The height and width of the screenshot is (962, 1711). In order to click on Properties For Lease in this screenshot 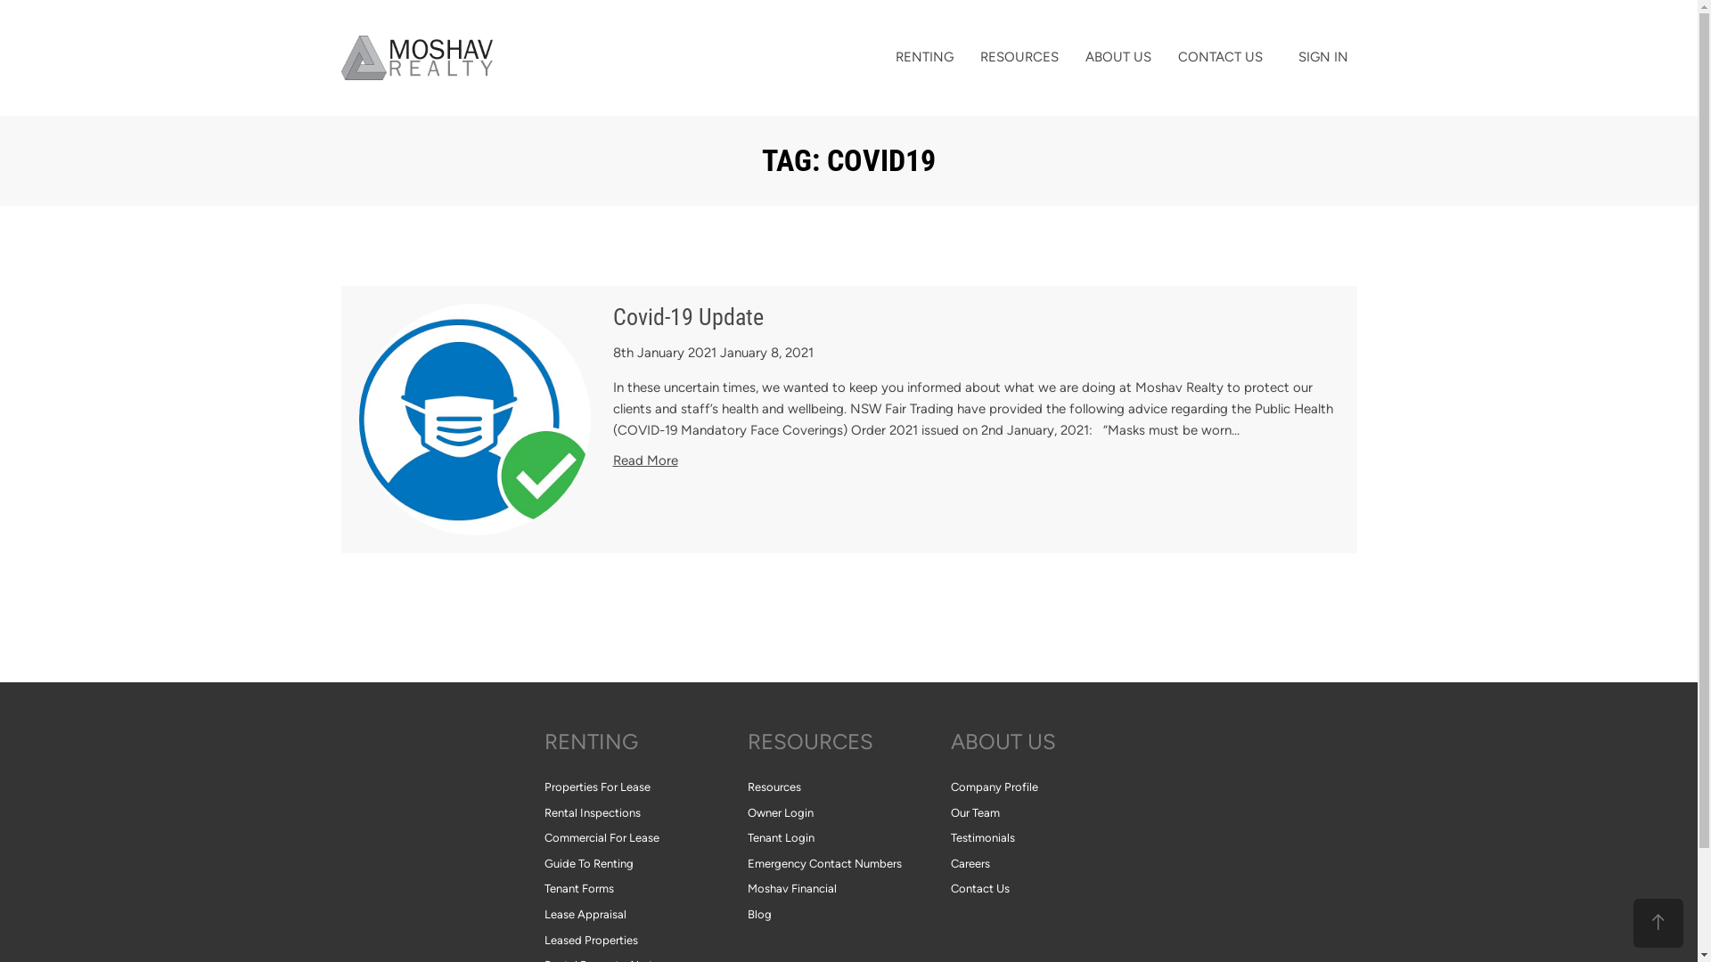, I will do `click(645, 787)`.